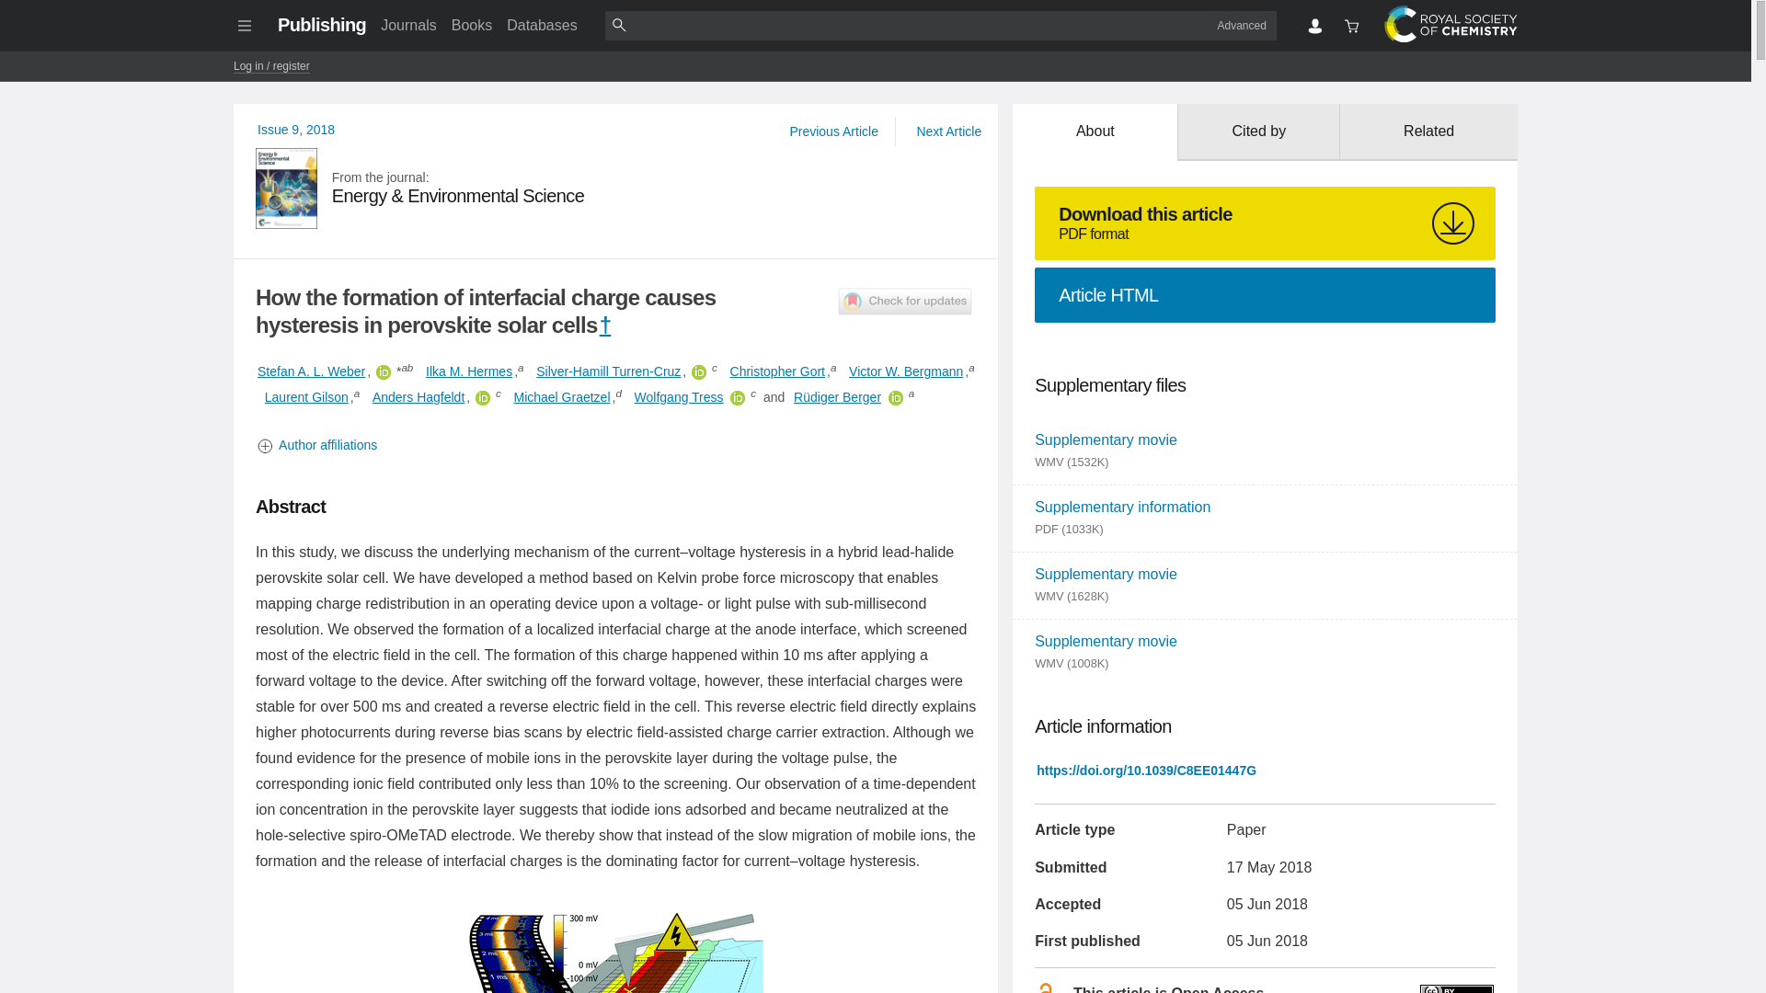  I want to click on Databases, so click(542, 25).